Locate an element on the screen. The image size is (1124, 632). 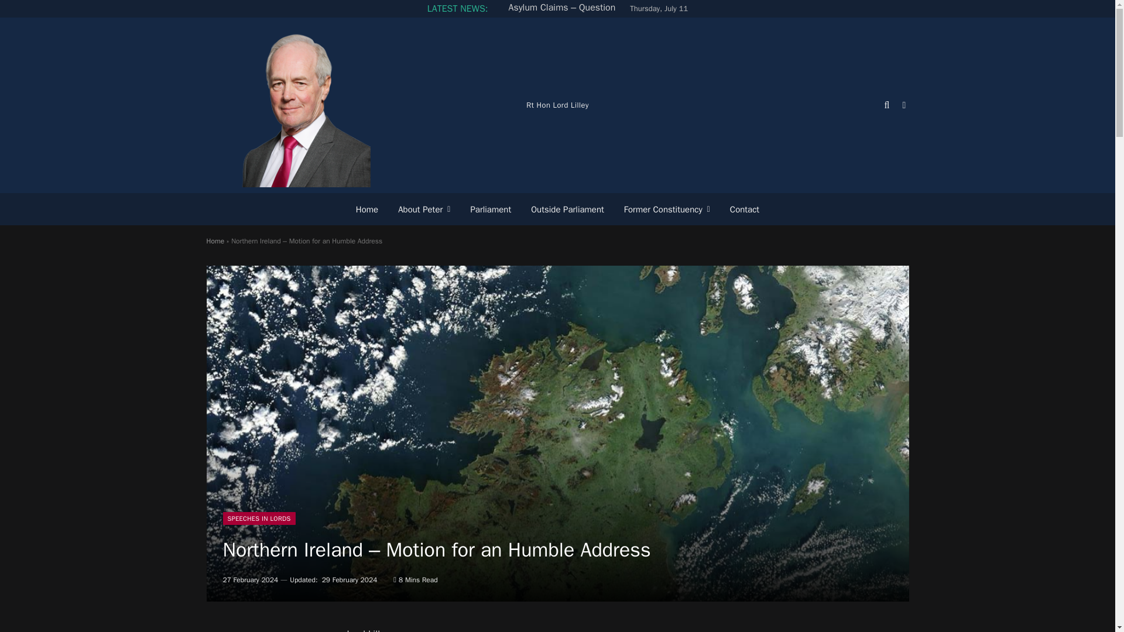
Outside Parliament is located at coordinates (567, 209).